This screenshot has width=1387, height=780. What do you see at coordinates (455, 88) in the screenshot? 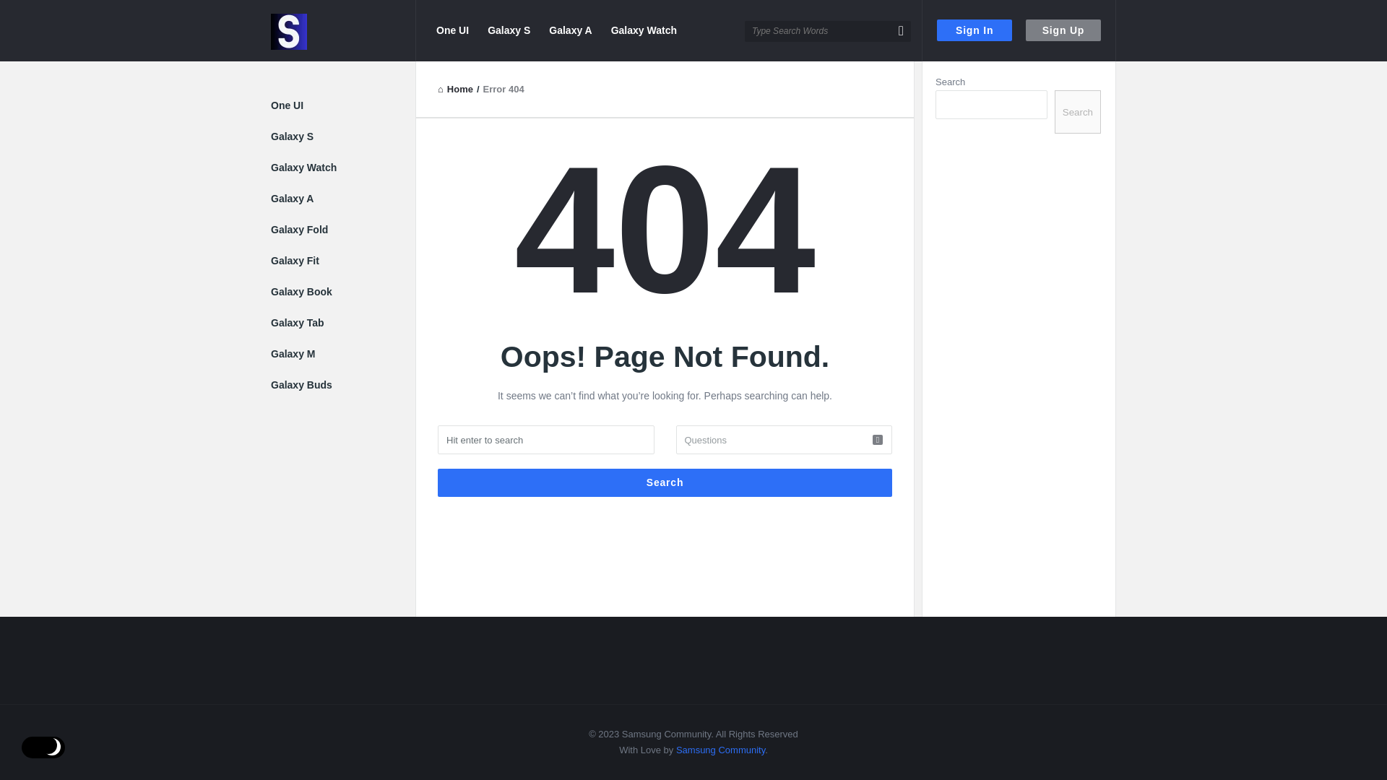
I see `Home` at bounding box center [455, 88].